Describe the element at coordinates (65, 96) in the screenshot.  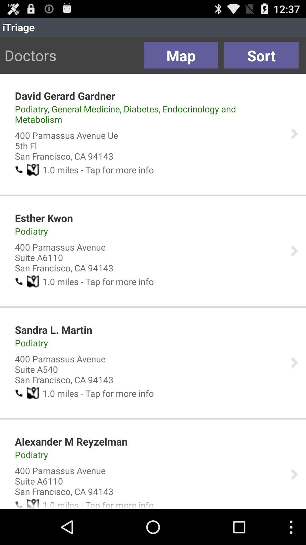
I see `turn on the icon below doctors` at that location.